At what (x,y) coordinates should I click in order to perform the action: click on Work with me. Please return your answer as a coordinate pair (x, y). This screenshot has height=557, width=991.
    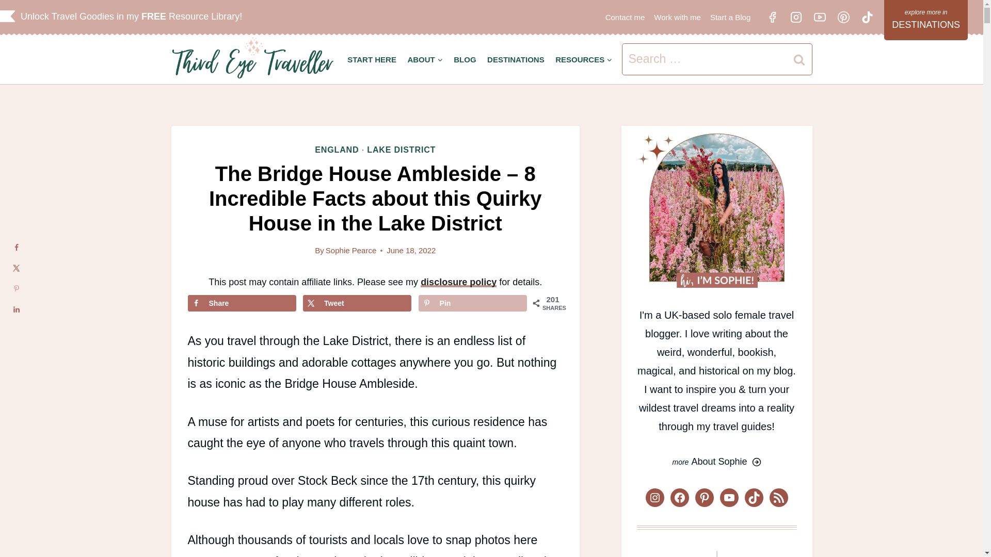
    Looking at the image, I should click on (677, 17).